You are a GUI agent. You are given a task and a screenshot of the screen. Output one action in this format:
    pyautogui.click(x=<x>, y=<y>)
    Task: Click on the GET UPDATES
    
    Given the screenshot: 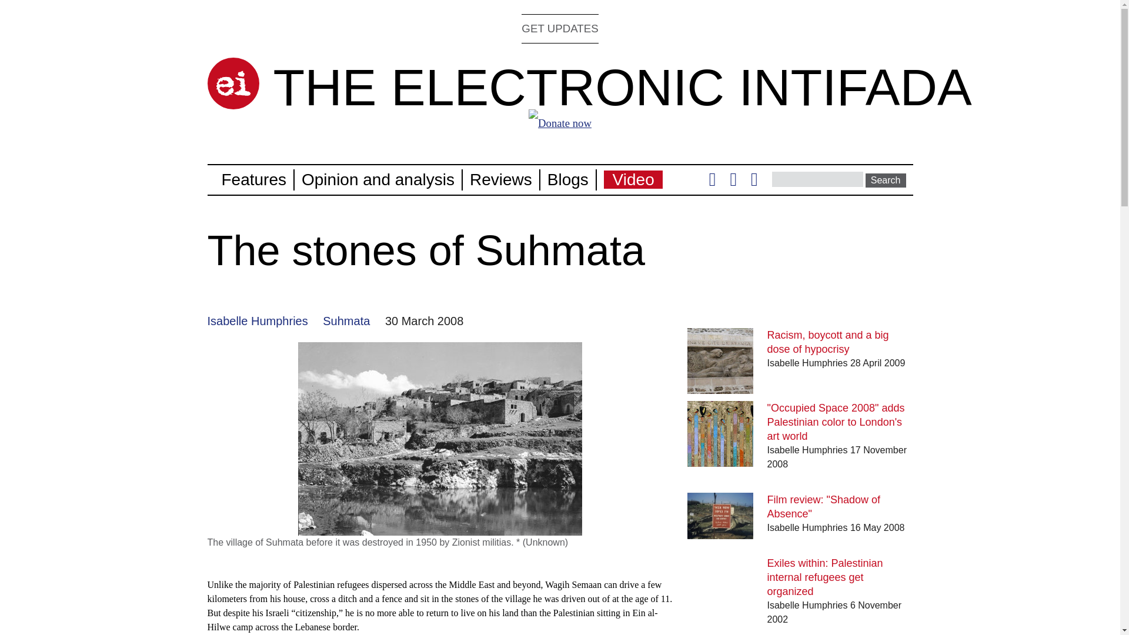 What is the action you would take?
    pyautogui.click(x=560, y=28)
    